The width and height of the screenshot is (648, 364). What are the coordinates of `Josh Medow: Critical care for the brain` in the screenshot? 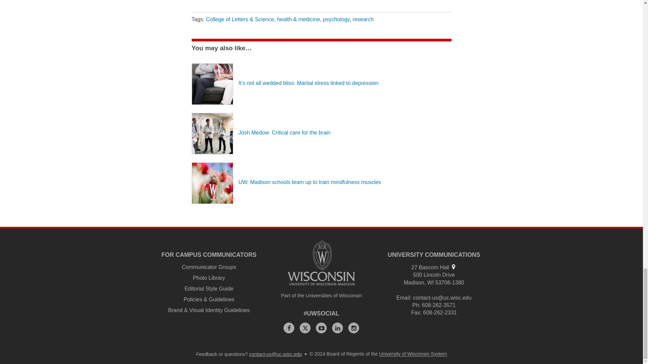 It's located at (284, 132).